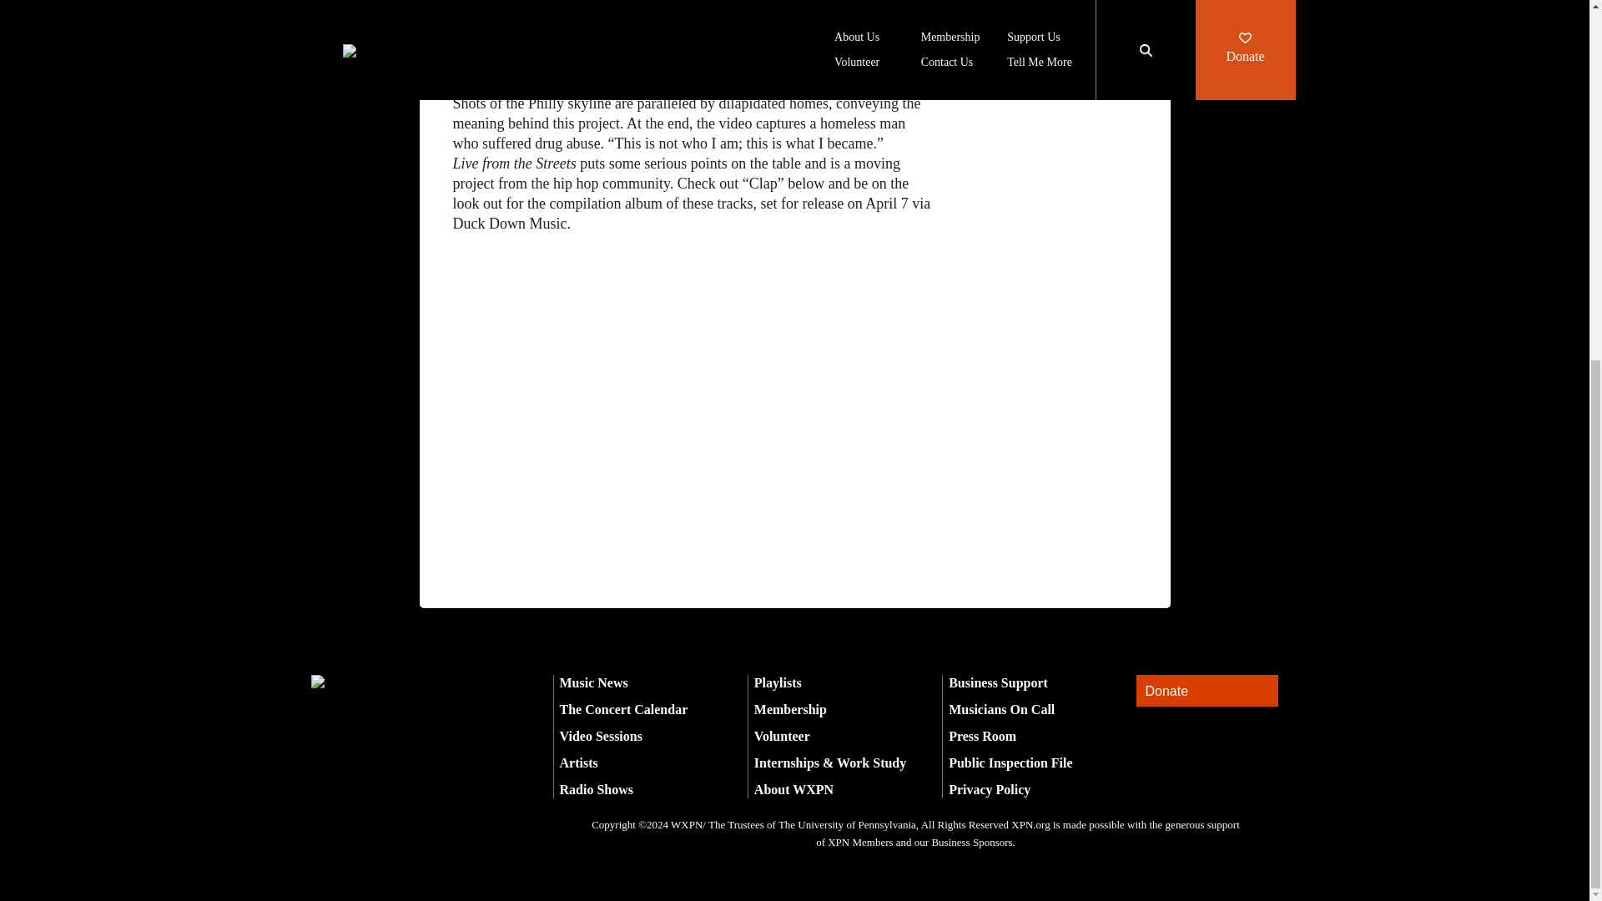  Describe the element at coordinates (1001, 709) in the screenshot. I see `Musicians On Call` at that location.